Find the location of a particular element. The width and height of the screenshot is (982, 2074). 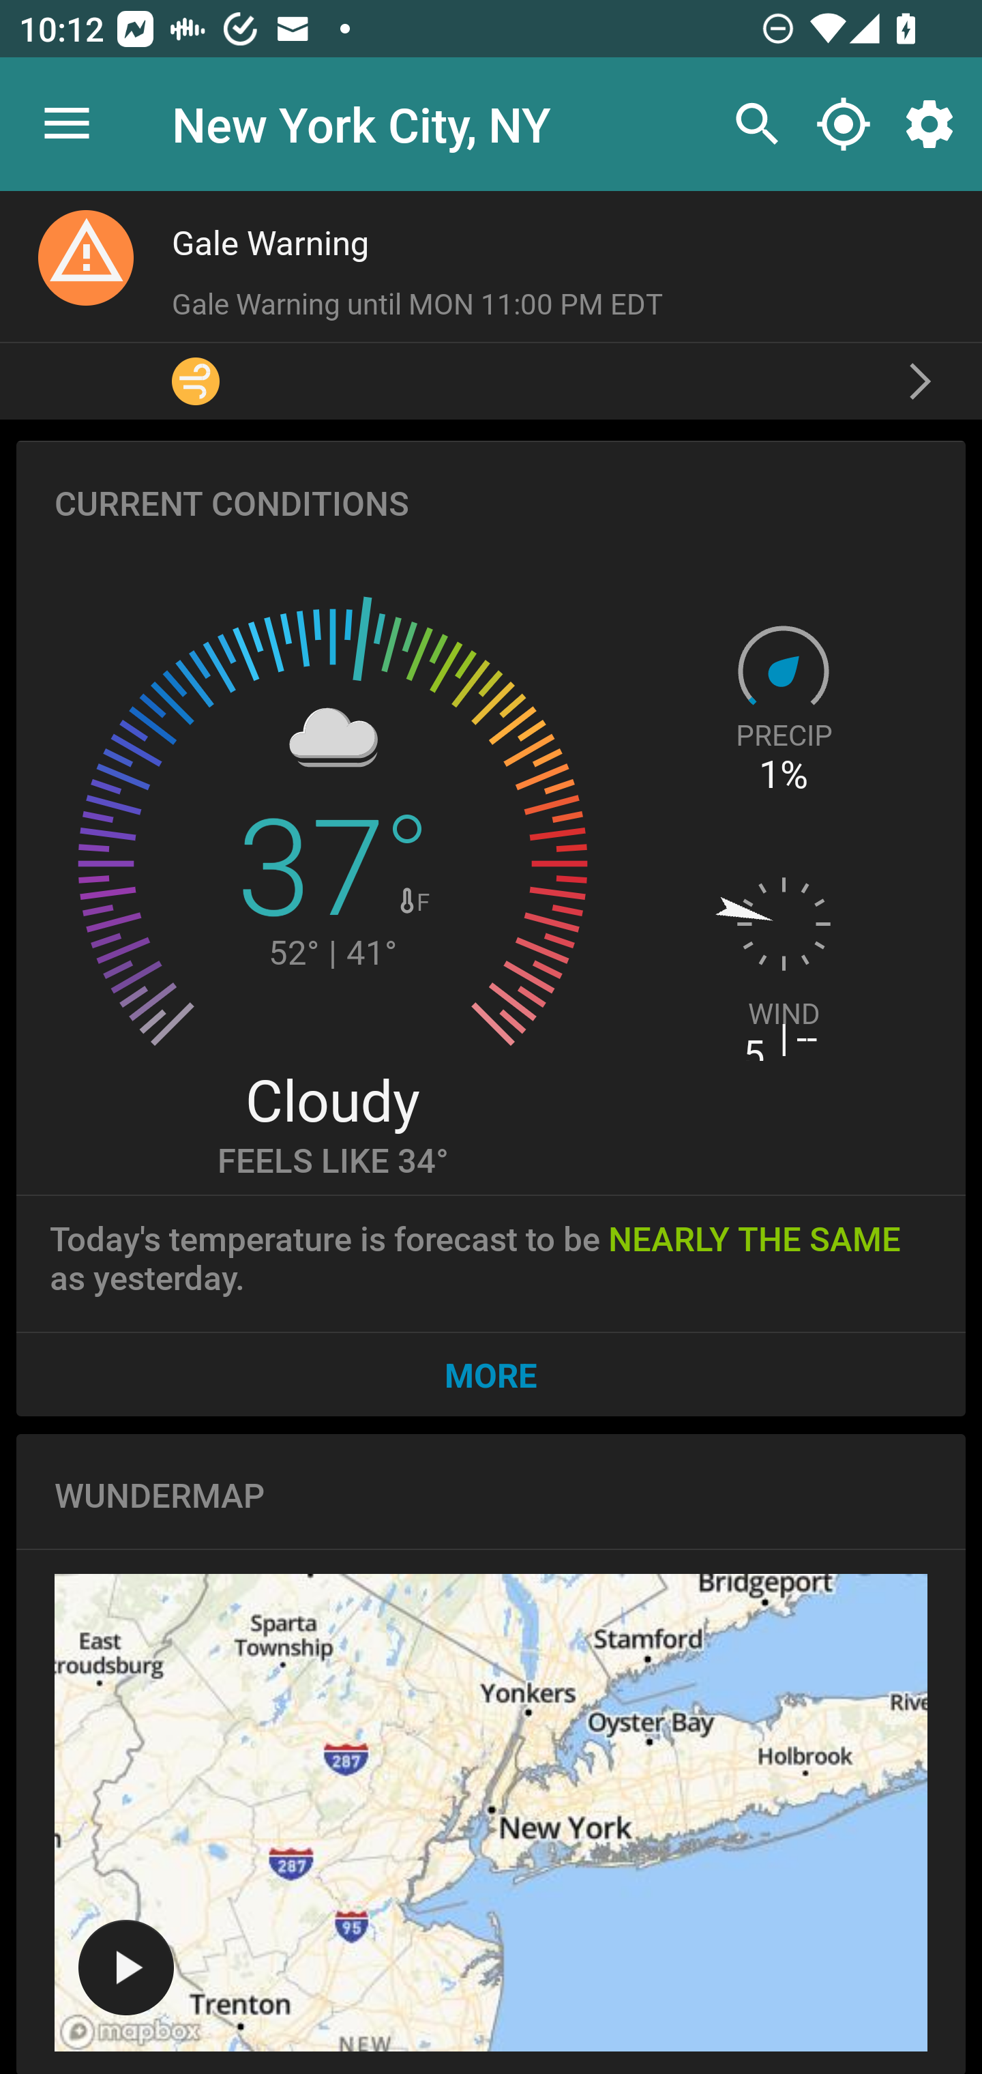

New York City, NY is located at coordinates (361, 123).